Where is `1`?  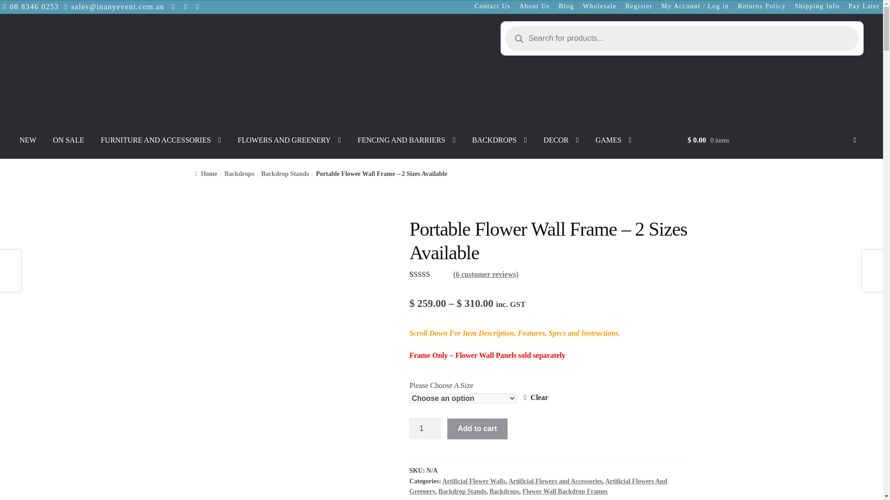 1 is located at coordinates (425, 429).